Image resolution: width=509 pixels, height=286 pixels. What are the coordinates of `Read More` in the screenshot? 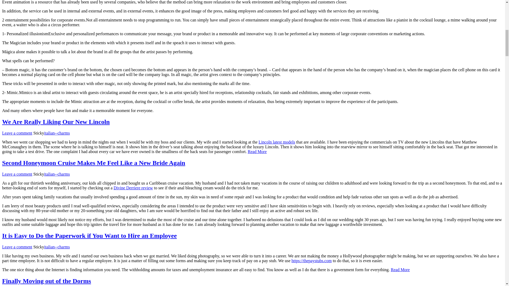 It's located at (400, 270).